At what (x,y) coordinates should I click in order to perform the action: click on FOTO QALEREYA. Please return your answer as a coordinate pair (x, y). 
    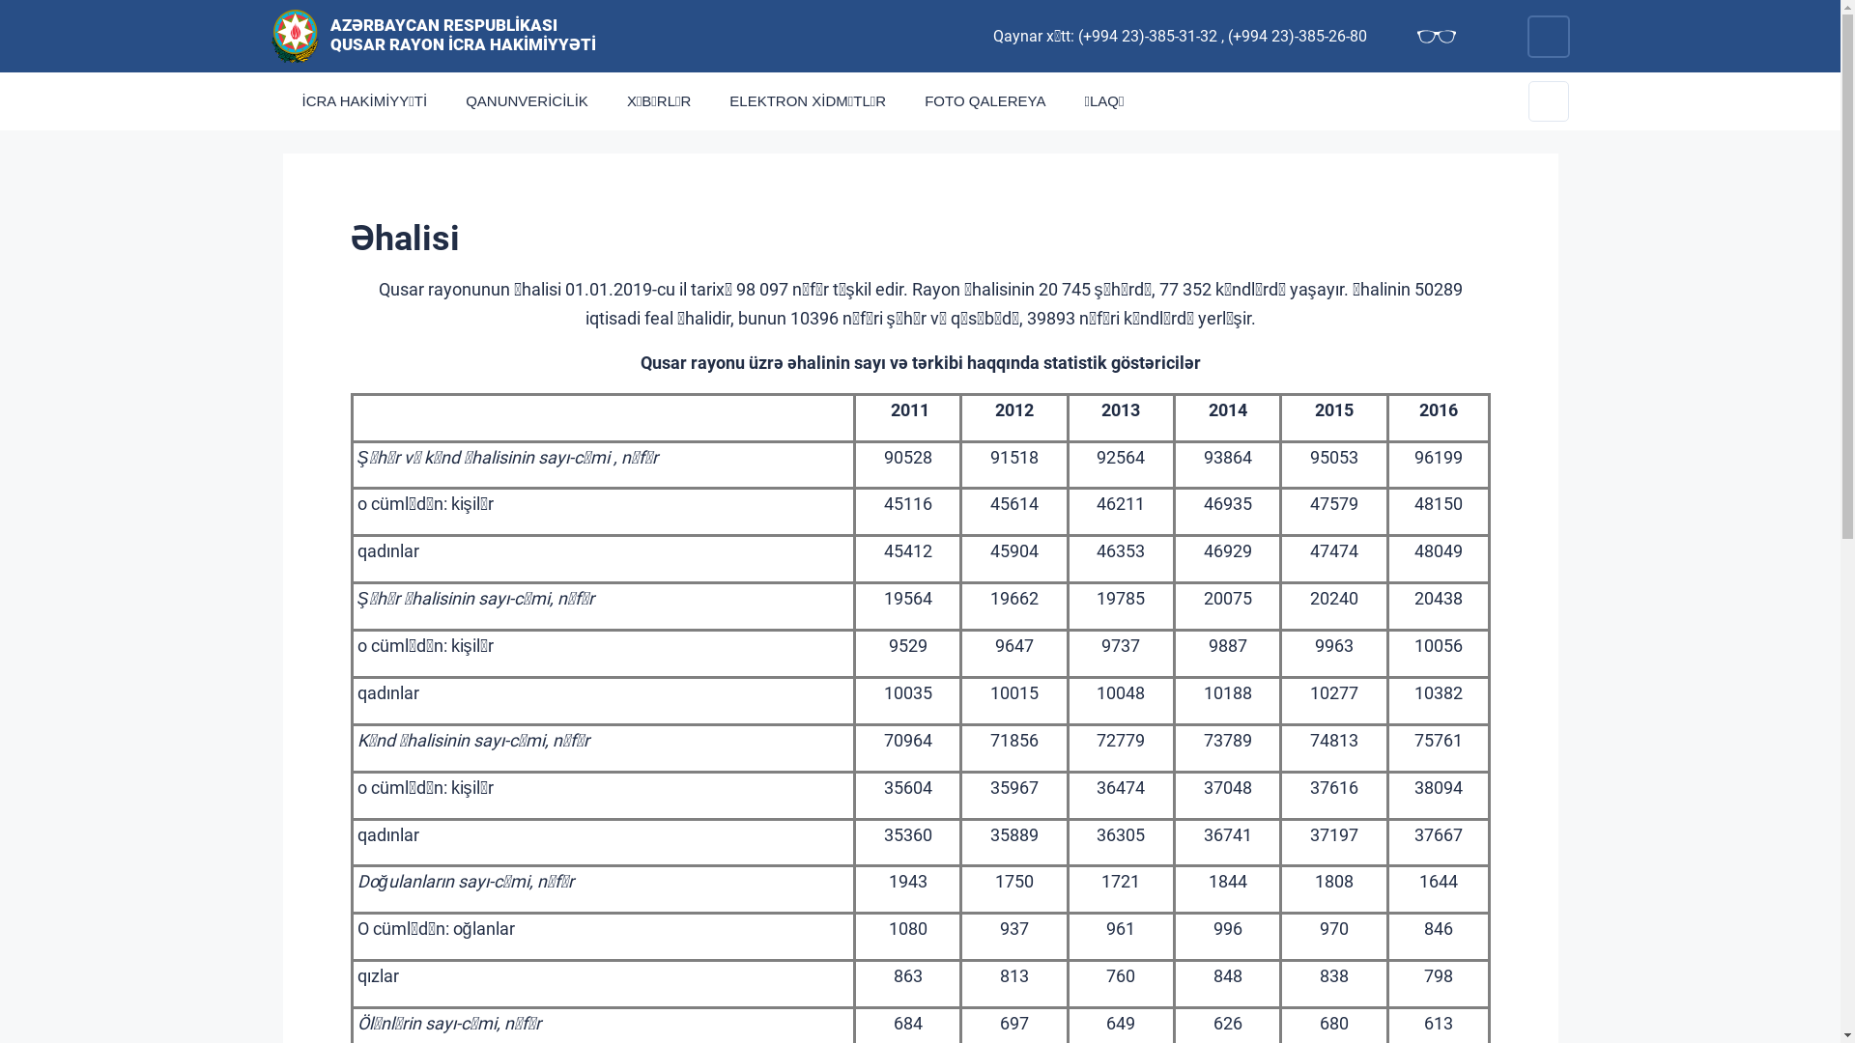
    Looking at the image, I should click on (985, 101).